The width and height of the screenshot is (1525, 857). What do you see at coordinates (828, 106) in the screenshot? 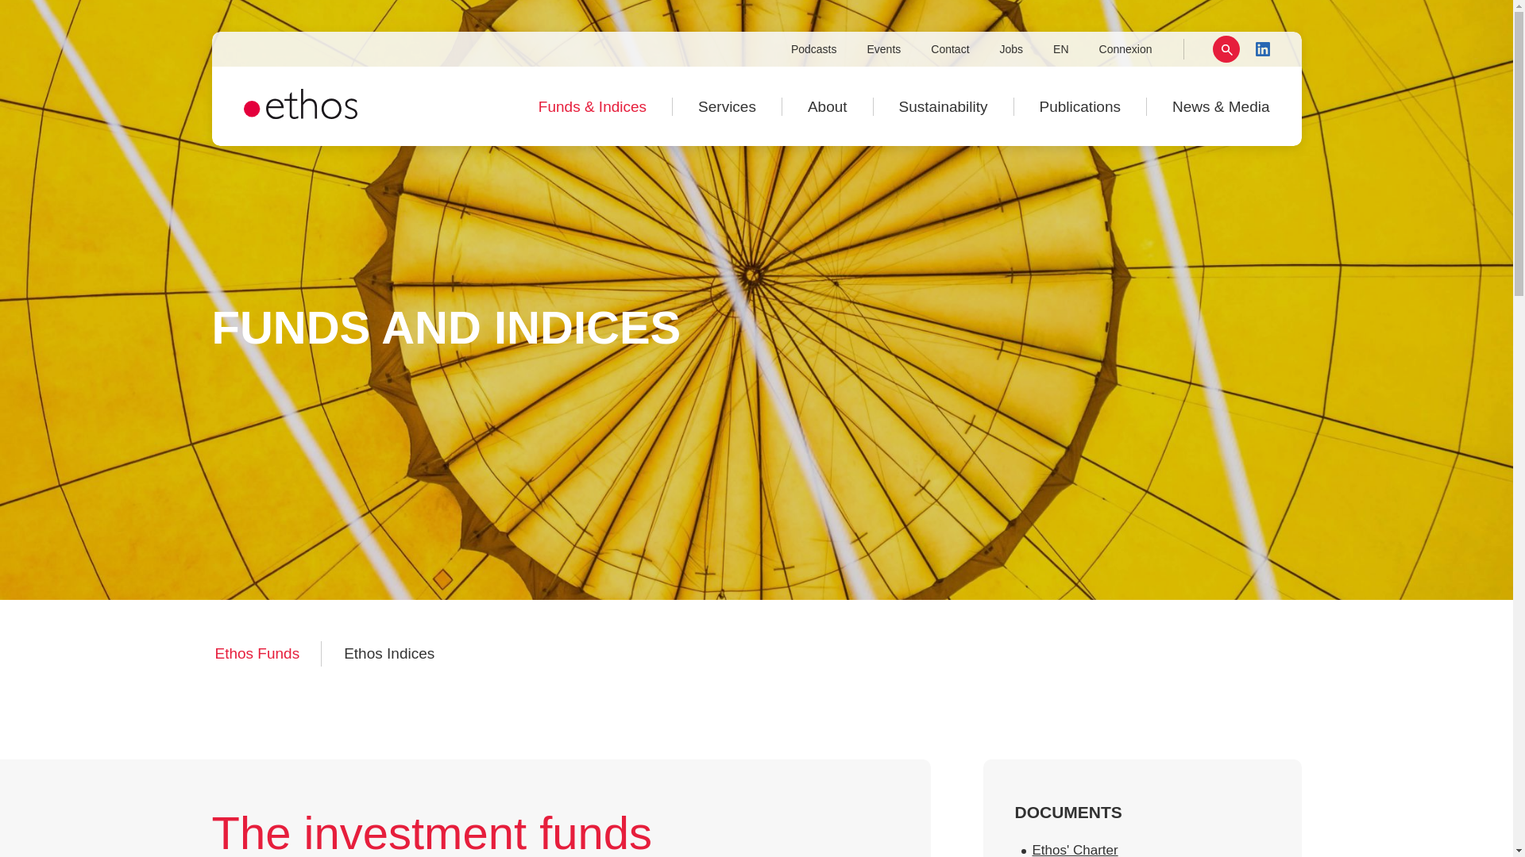
I see `About` at bounding box center [828, 106].